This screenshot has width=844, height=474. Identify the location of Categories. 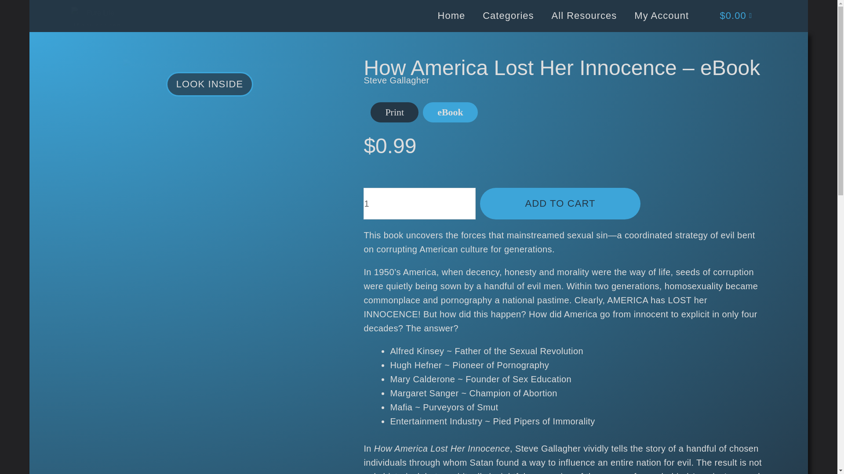
(508, 15).